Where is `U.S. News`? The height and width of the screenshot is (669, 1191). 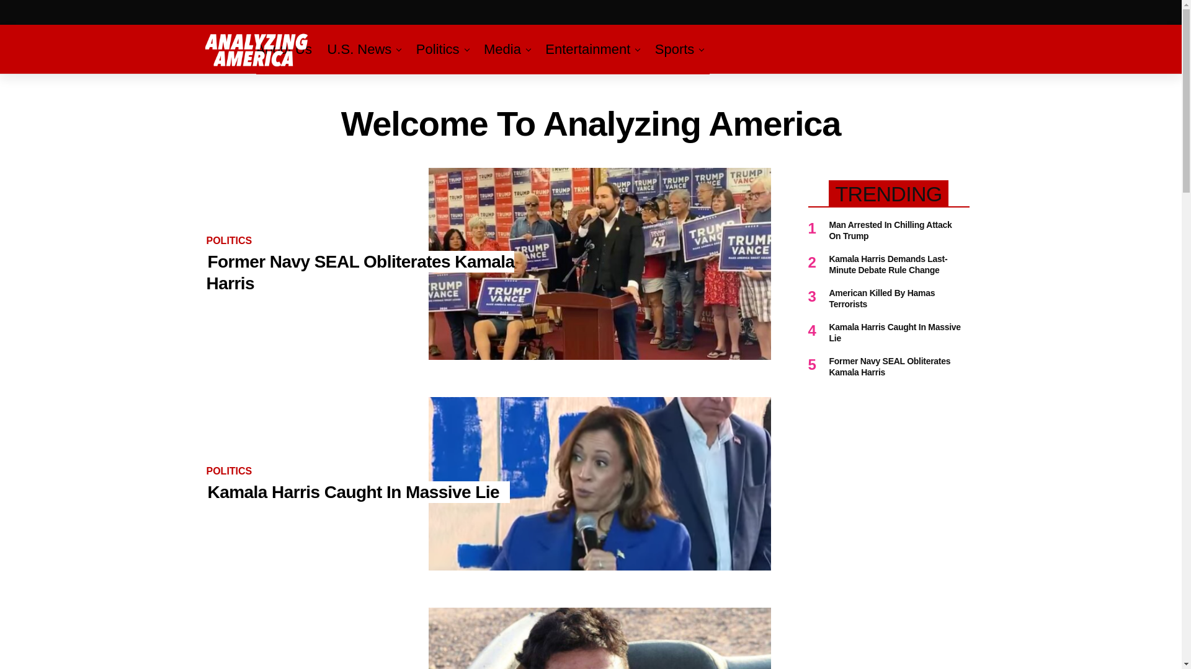 U.S. News is located at coordinates (359, 49).